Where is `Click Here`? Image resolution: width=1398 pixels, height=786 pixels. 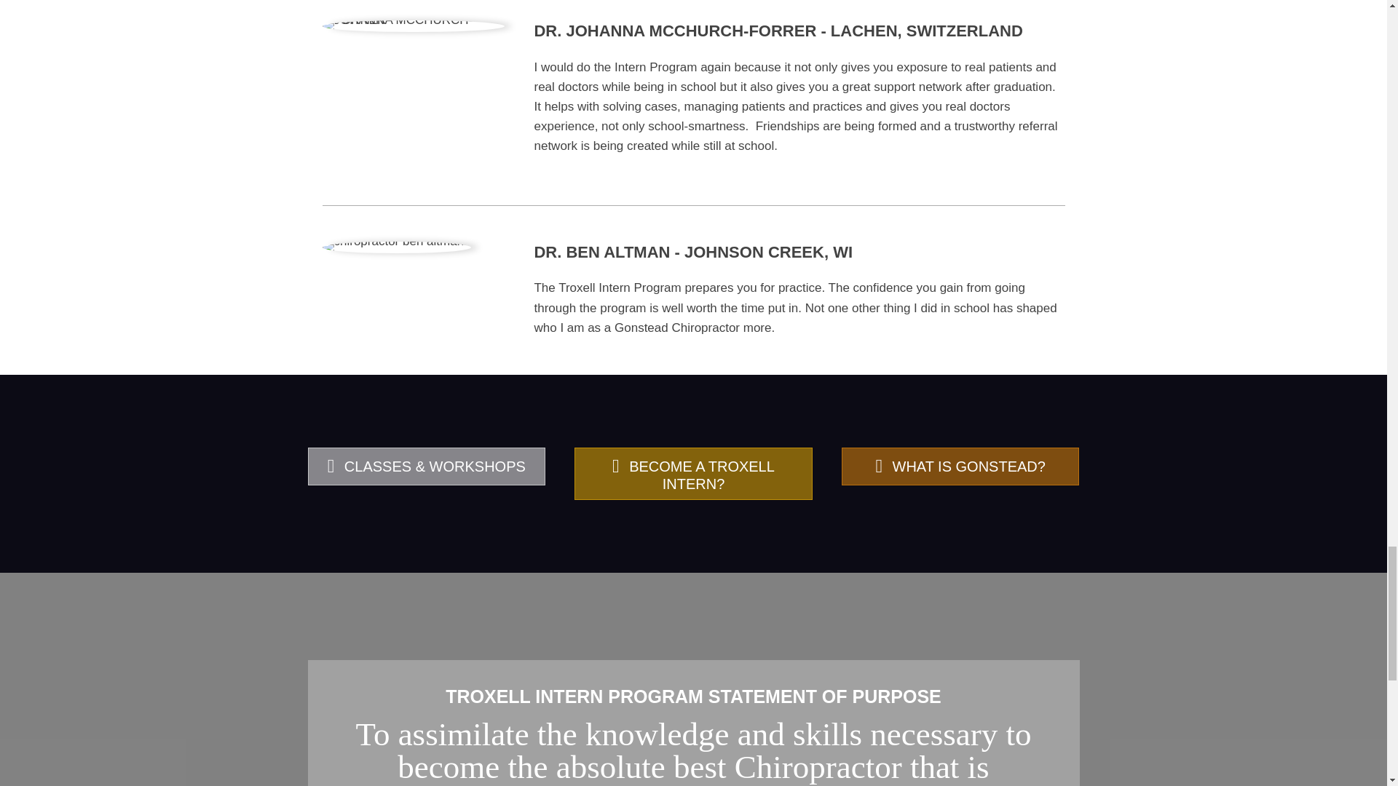 Click Here is located at coordinates (426, 466).